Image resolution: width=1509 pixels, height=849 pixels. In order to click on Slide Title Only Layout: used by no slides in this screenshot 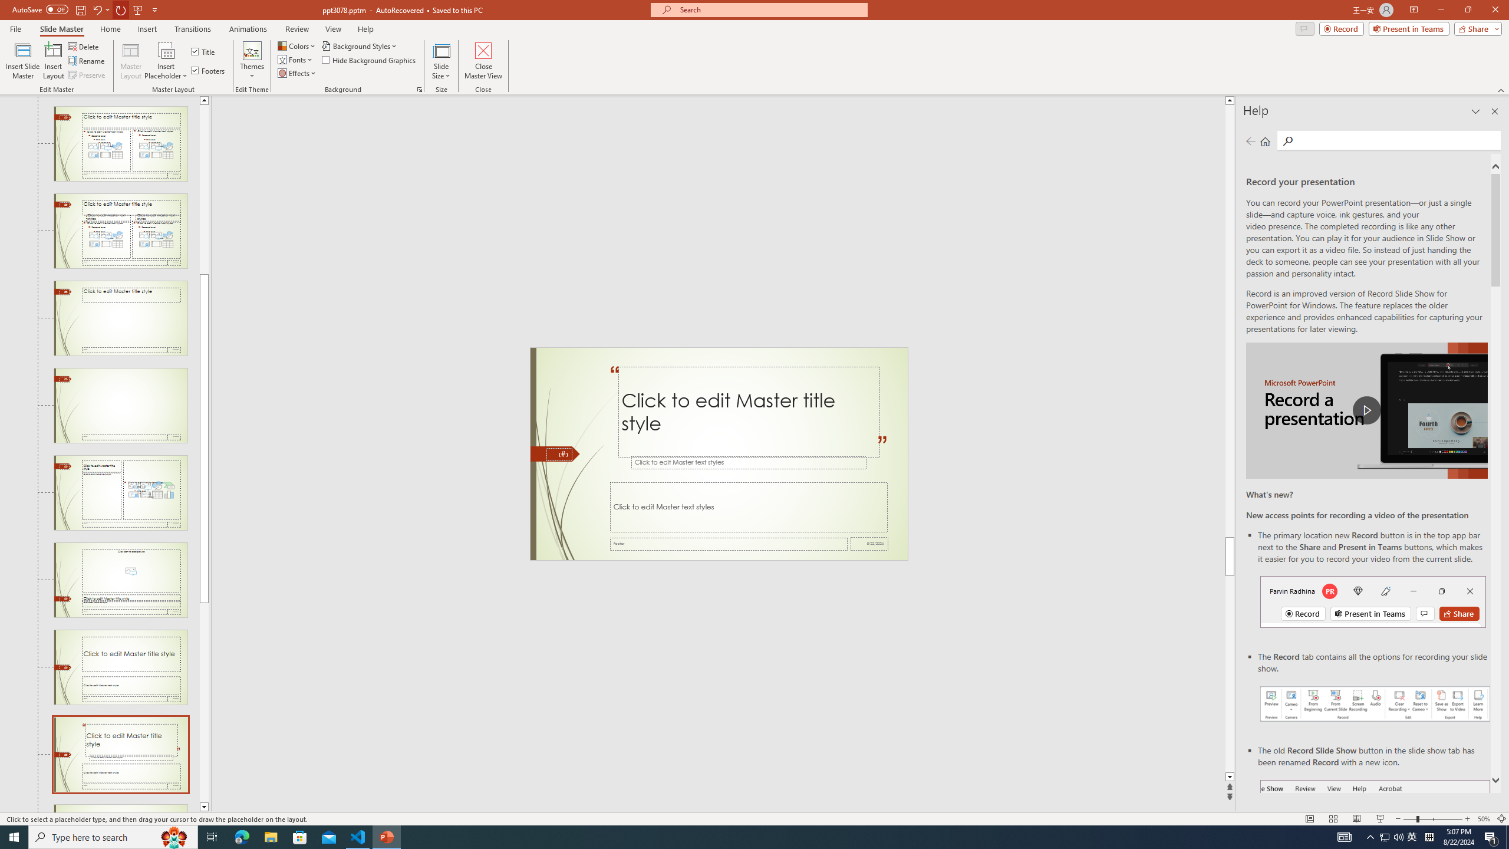, I will do `click(120, 318)`.